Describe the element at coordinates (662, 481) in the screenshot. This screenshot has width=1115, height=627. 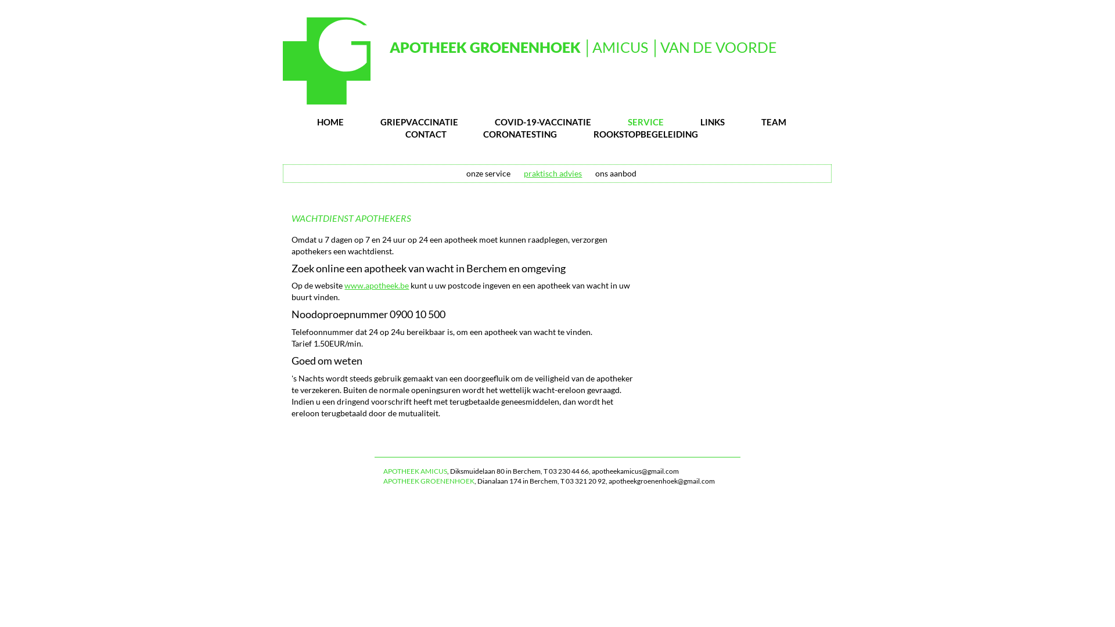
I see `apotheekgroenenhoek@gmail.com` at that location.